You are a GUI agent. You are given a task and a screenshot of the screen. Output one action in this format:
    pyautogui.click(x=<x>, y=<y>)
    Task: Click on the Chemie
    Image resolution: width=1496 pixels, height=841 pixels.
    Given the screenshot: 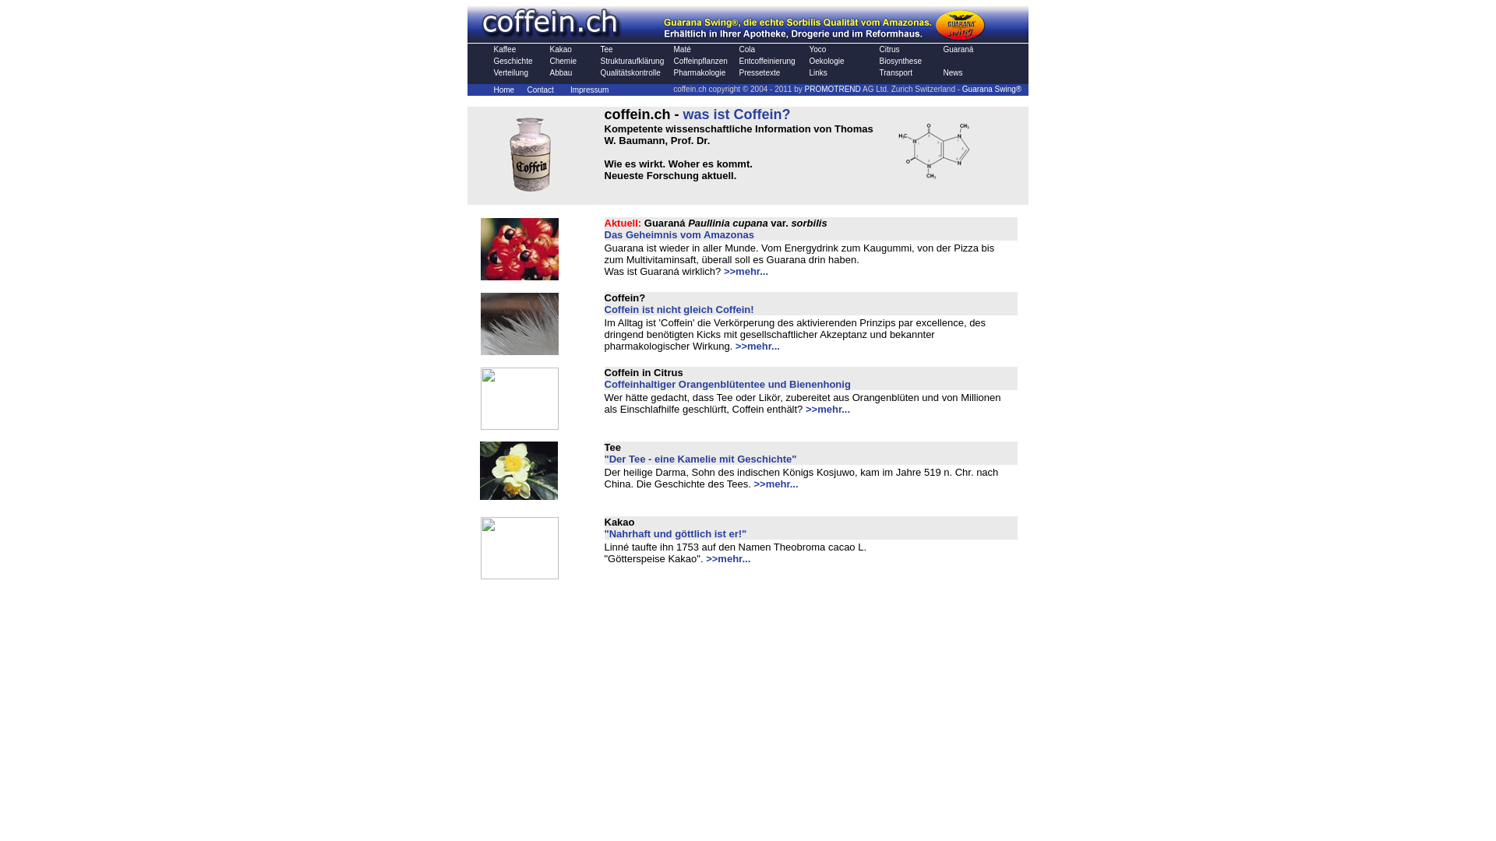 What is the action you would take?
    pyautogui.click(x=563, y=61)
    